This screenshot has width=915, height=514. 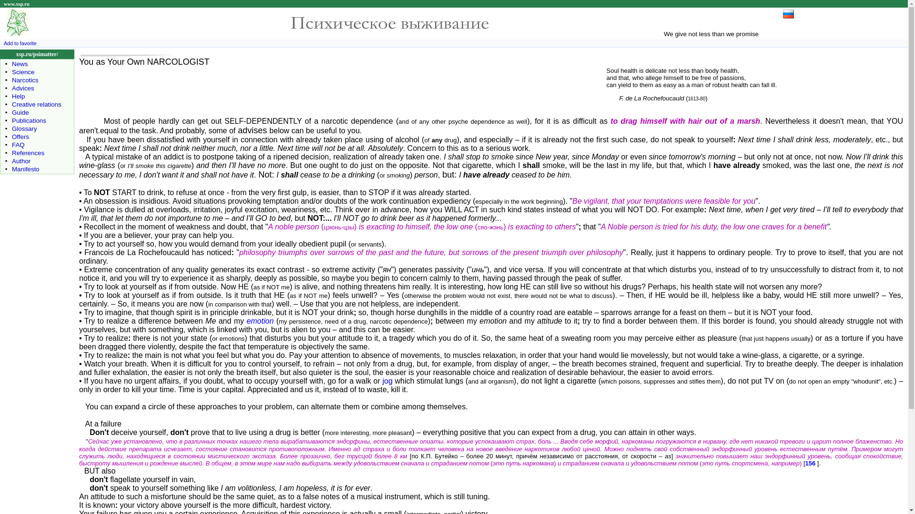 What do you see at coordinates (260, 321) in the screenshot?
I see `emotion` at bounding box center [260, 321].